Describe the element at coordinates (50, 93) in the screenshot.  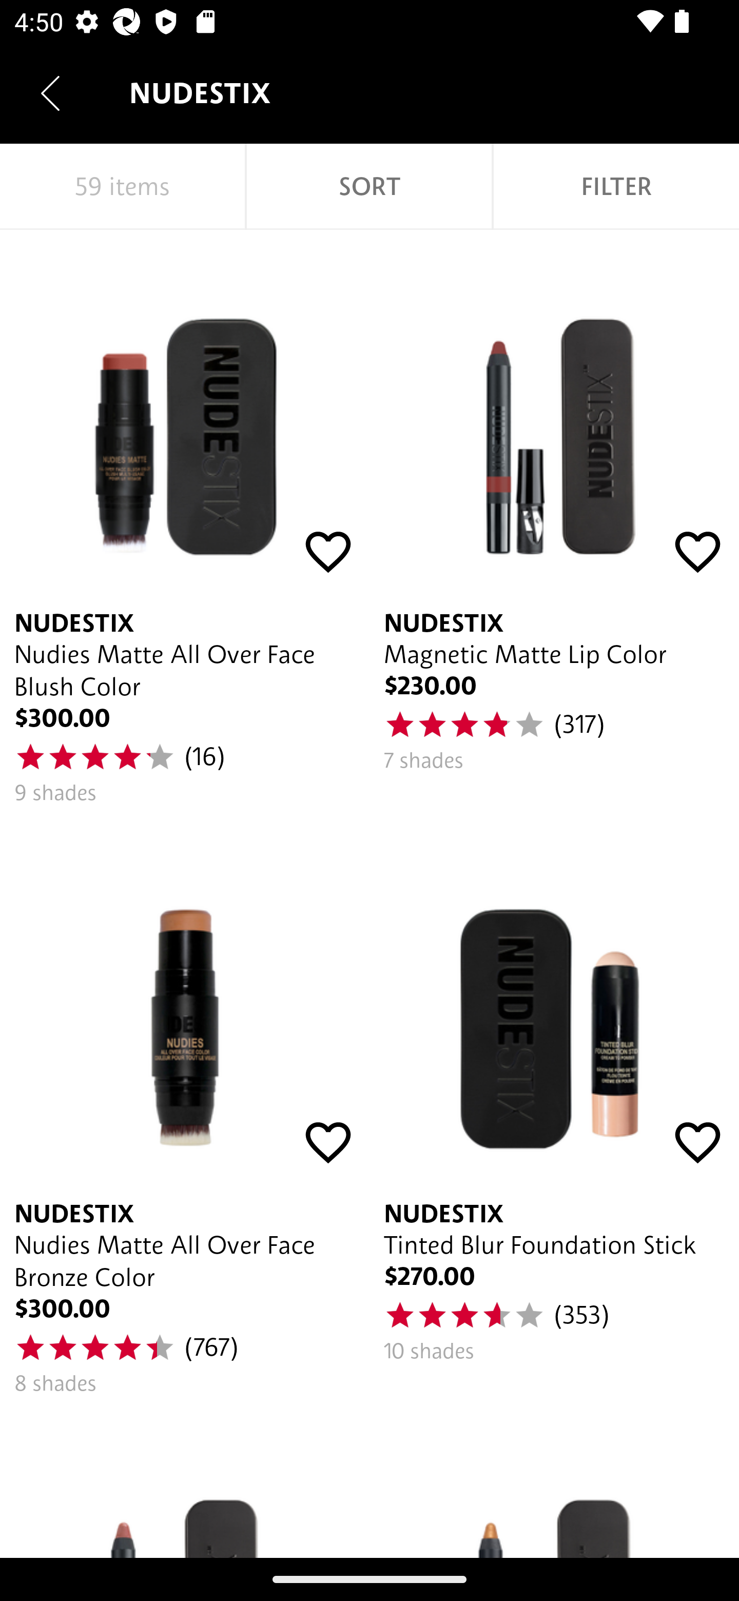
I see `Navigate up` at that location.